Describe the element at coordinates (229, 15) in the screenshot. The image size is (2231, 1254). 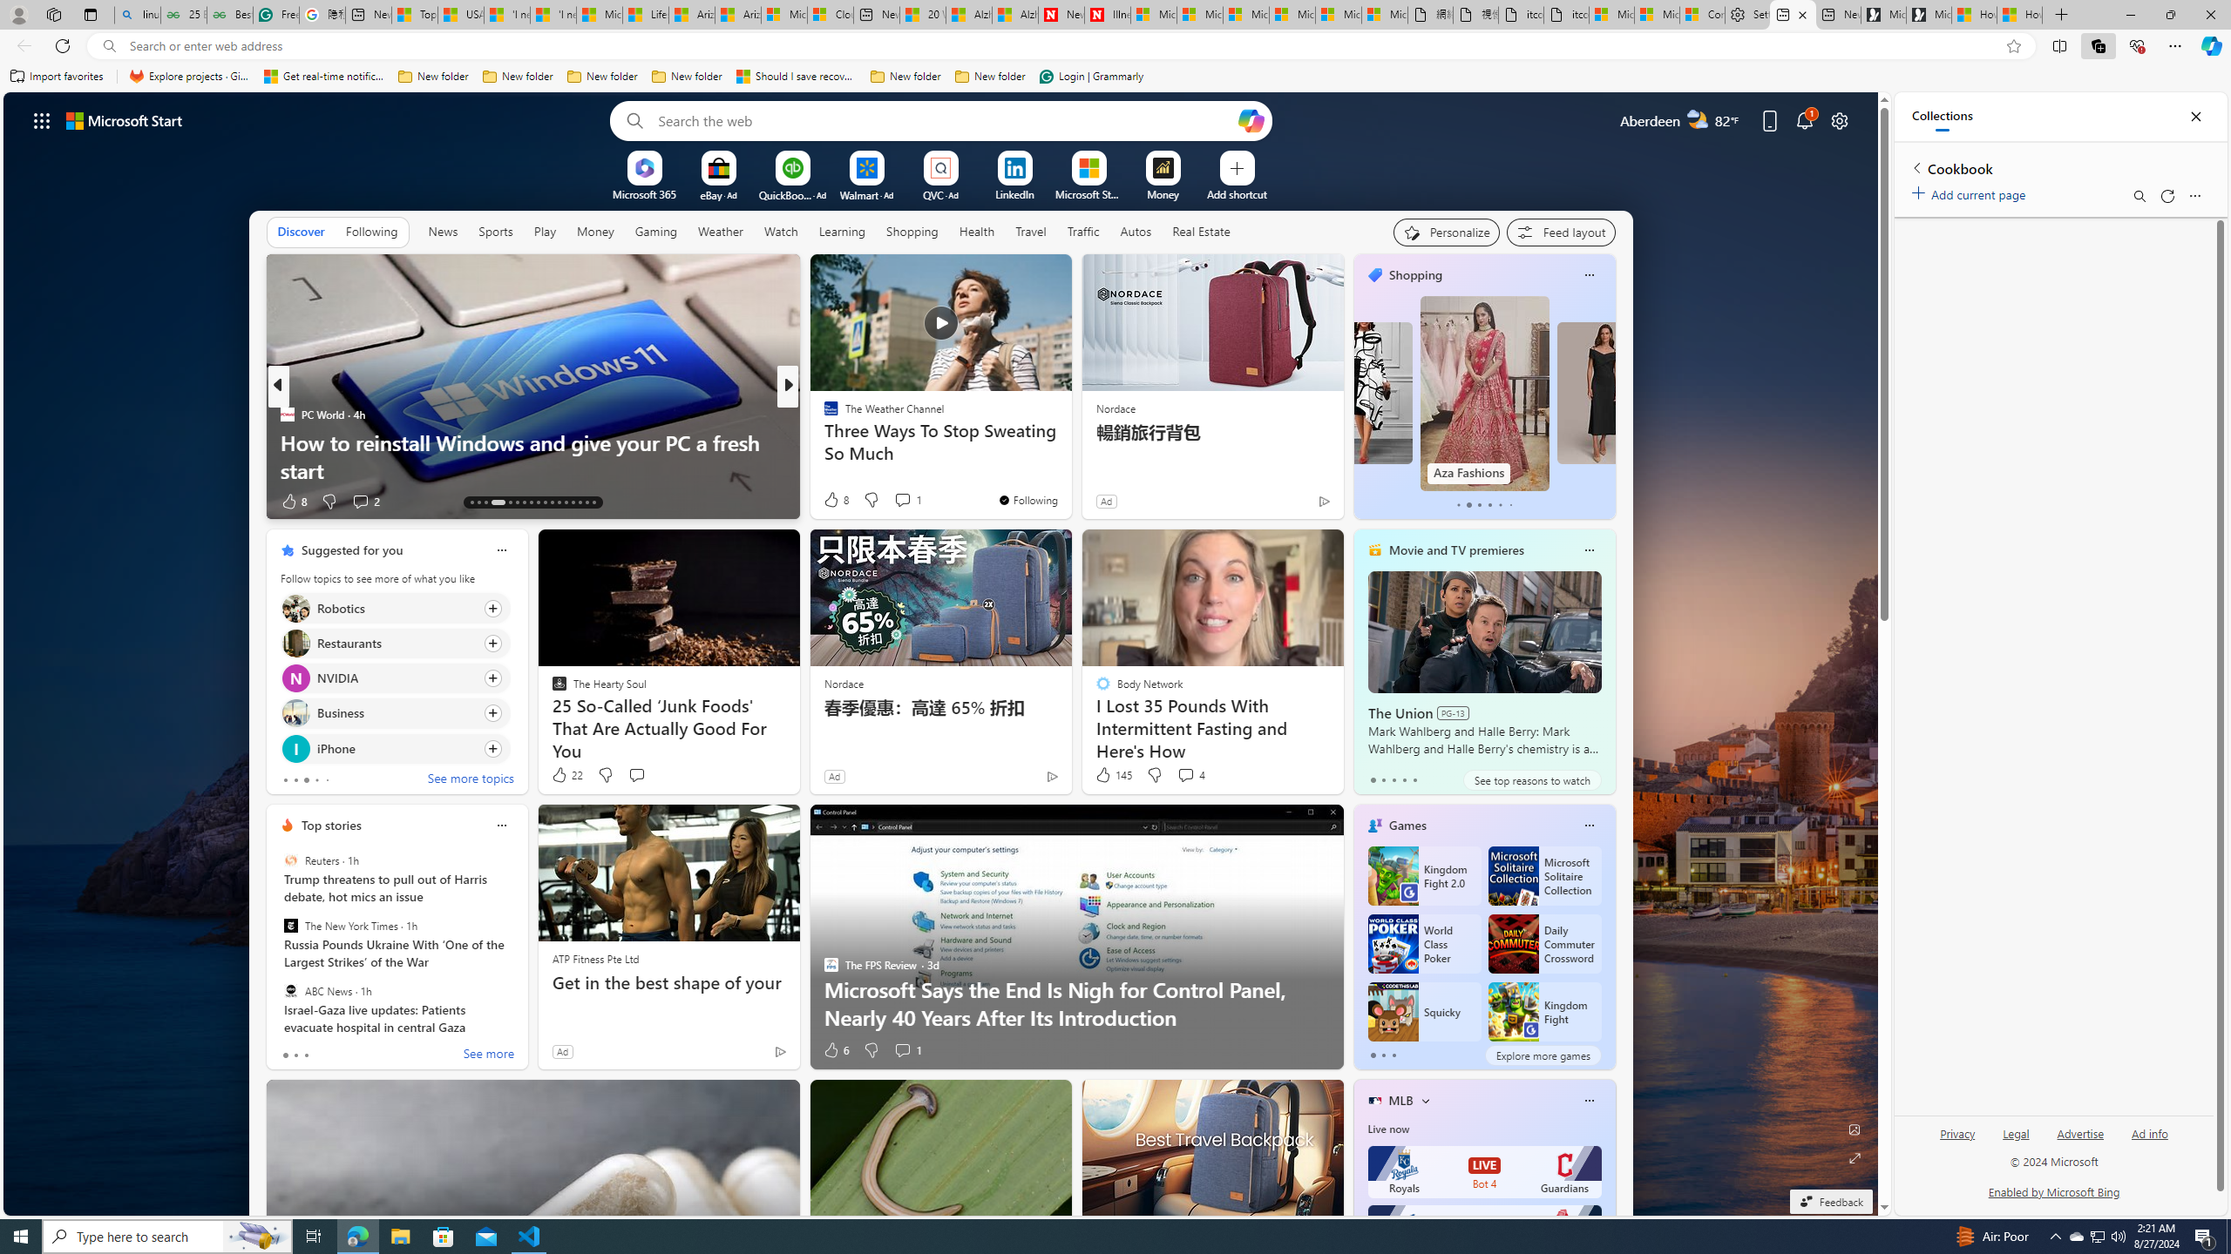
I see `Best SSL Certificates Provider in India - GeeksforGeeks` at that location.